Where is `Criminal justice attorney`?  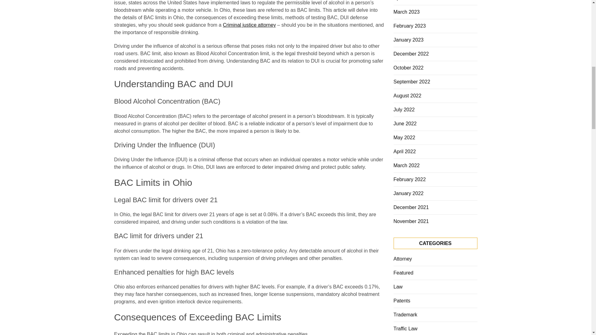 Criminal justice attorney is located at coordinates (249, 25).